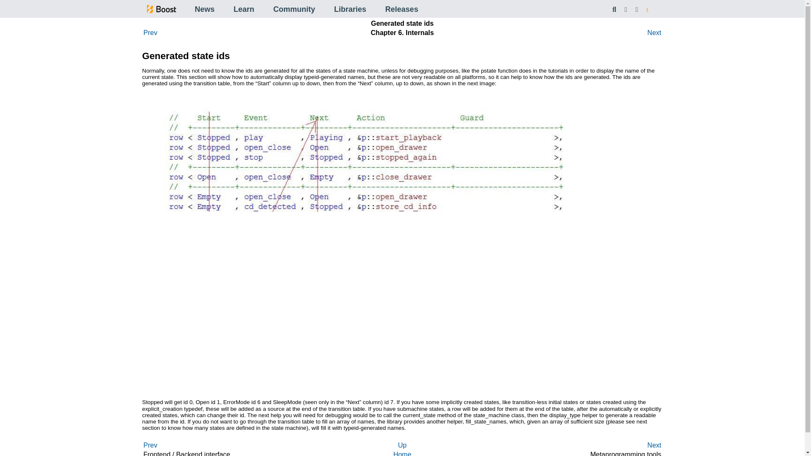  Describe the element at coordinates (402, 445) in the screenshot. I see `Up` at that location.